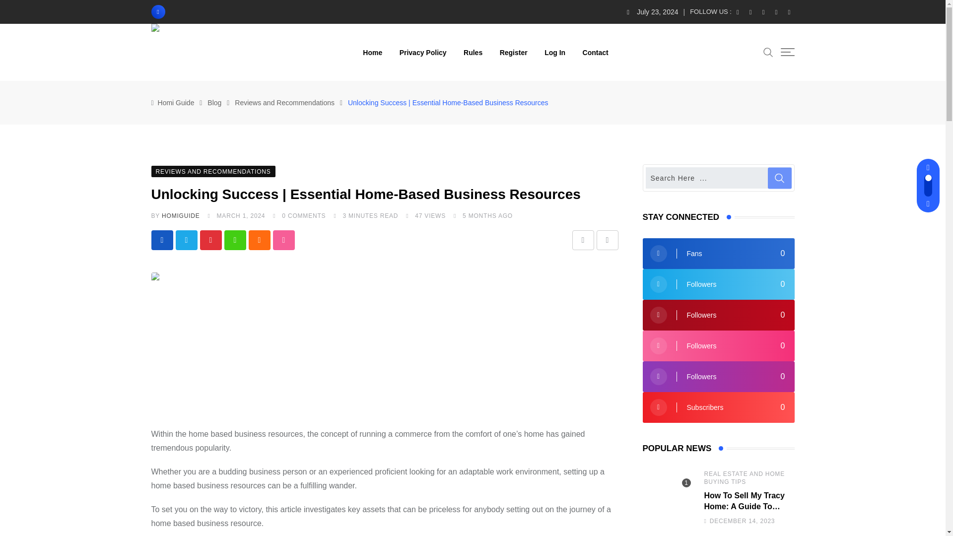 Image resolution: width=953 pixels, height=536 pixels. I want to click on Go to Blog., so click(214, 102).